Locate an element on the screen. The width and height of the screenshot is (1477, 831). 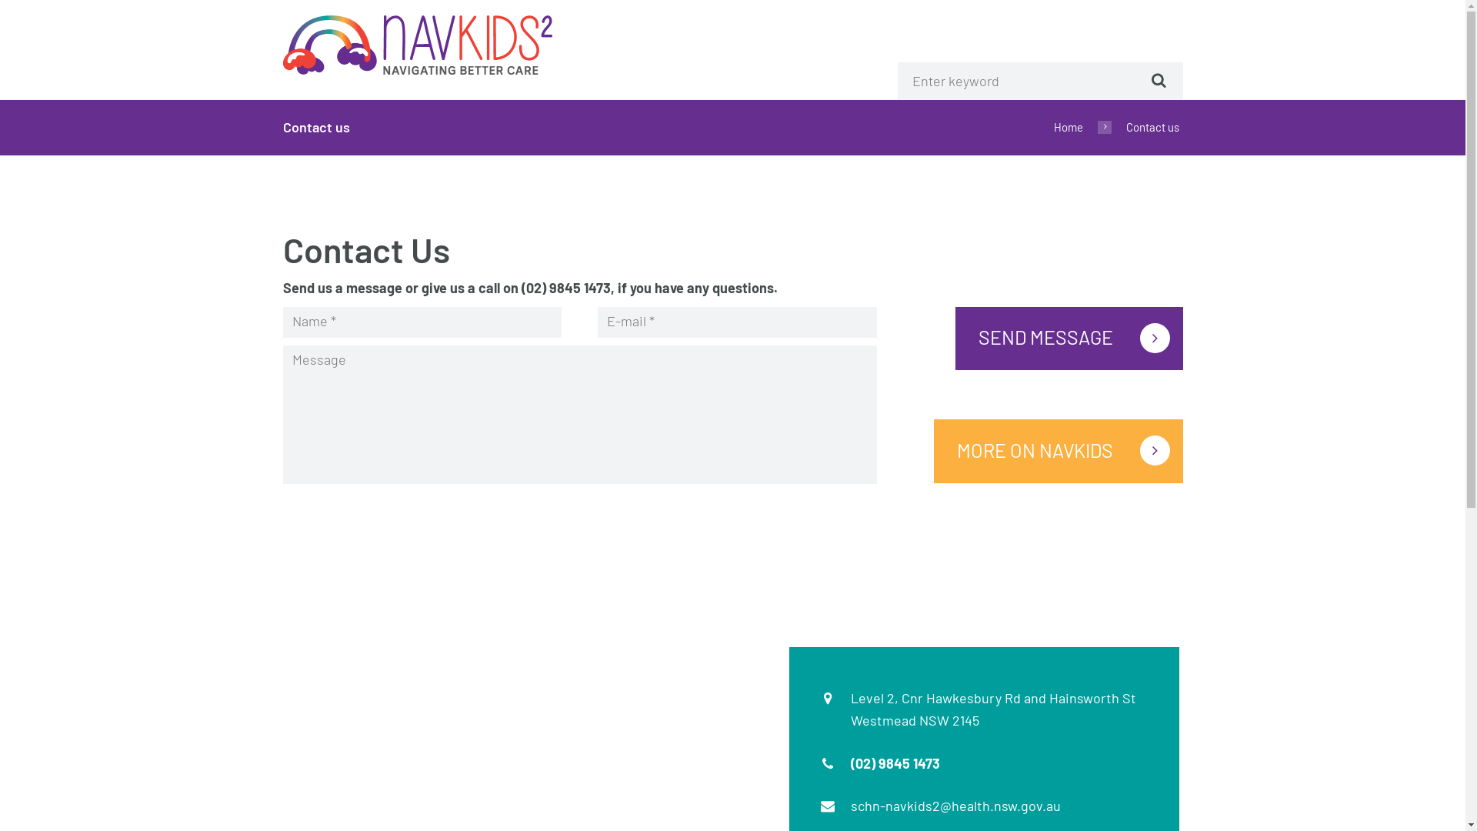
SEND MESSAGE is located at coordinates (1069, 339).